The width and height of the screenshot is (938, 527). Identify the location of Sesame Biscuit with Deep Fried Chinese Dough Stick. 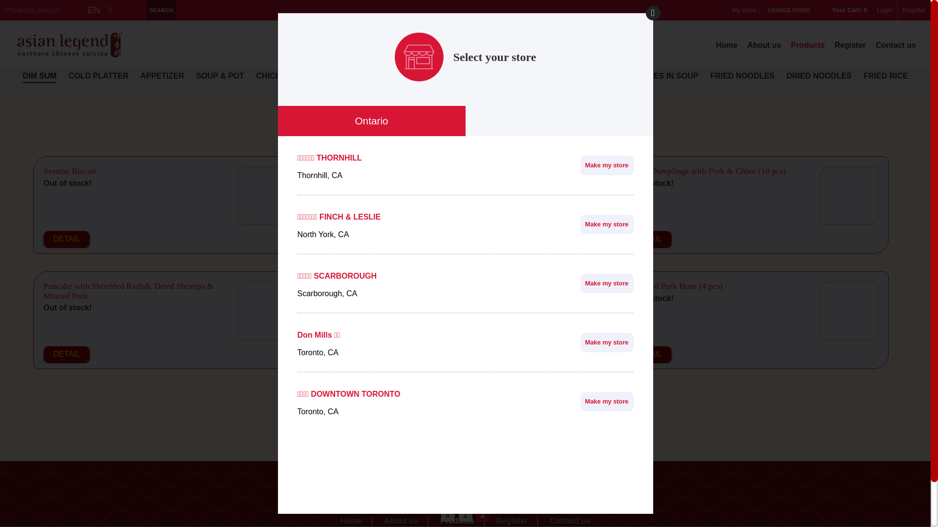
(558, 196).